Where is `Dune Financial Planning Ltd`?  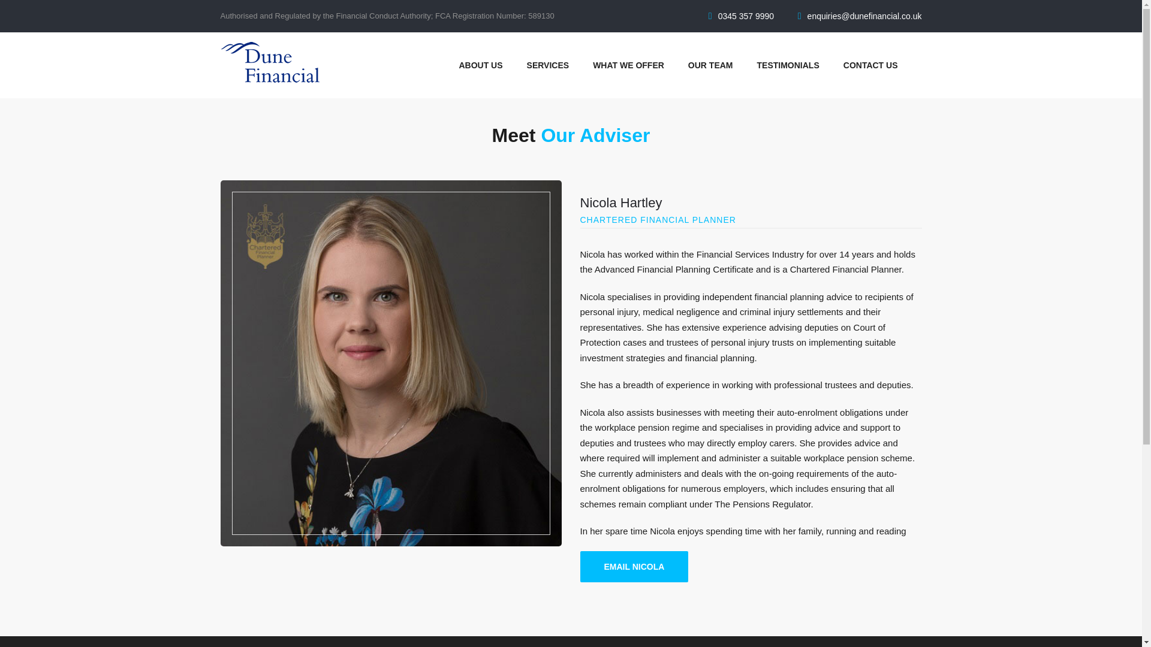
Dune Financial Planning Ltd is located at coordinates (270, 62).